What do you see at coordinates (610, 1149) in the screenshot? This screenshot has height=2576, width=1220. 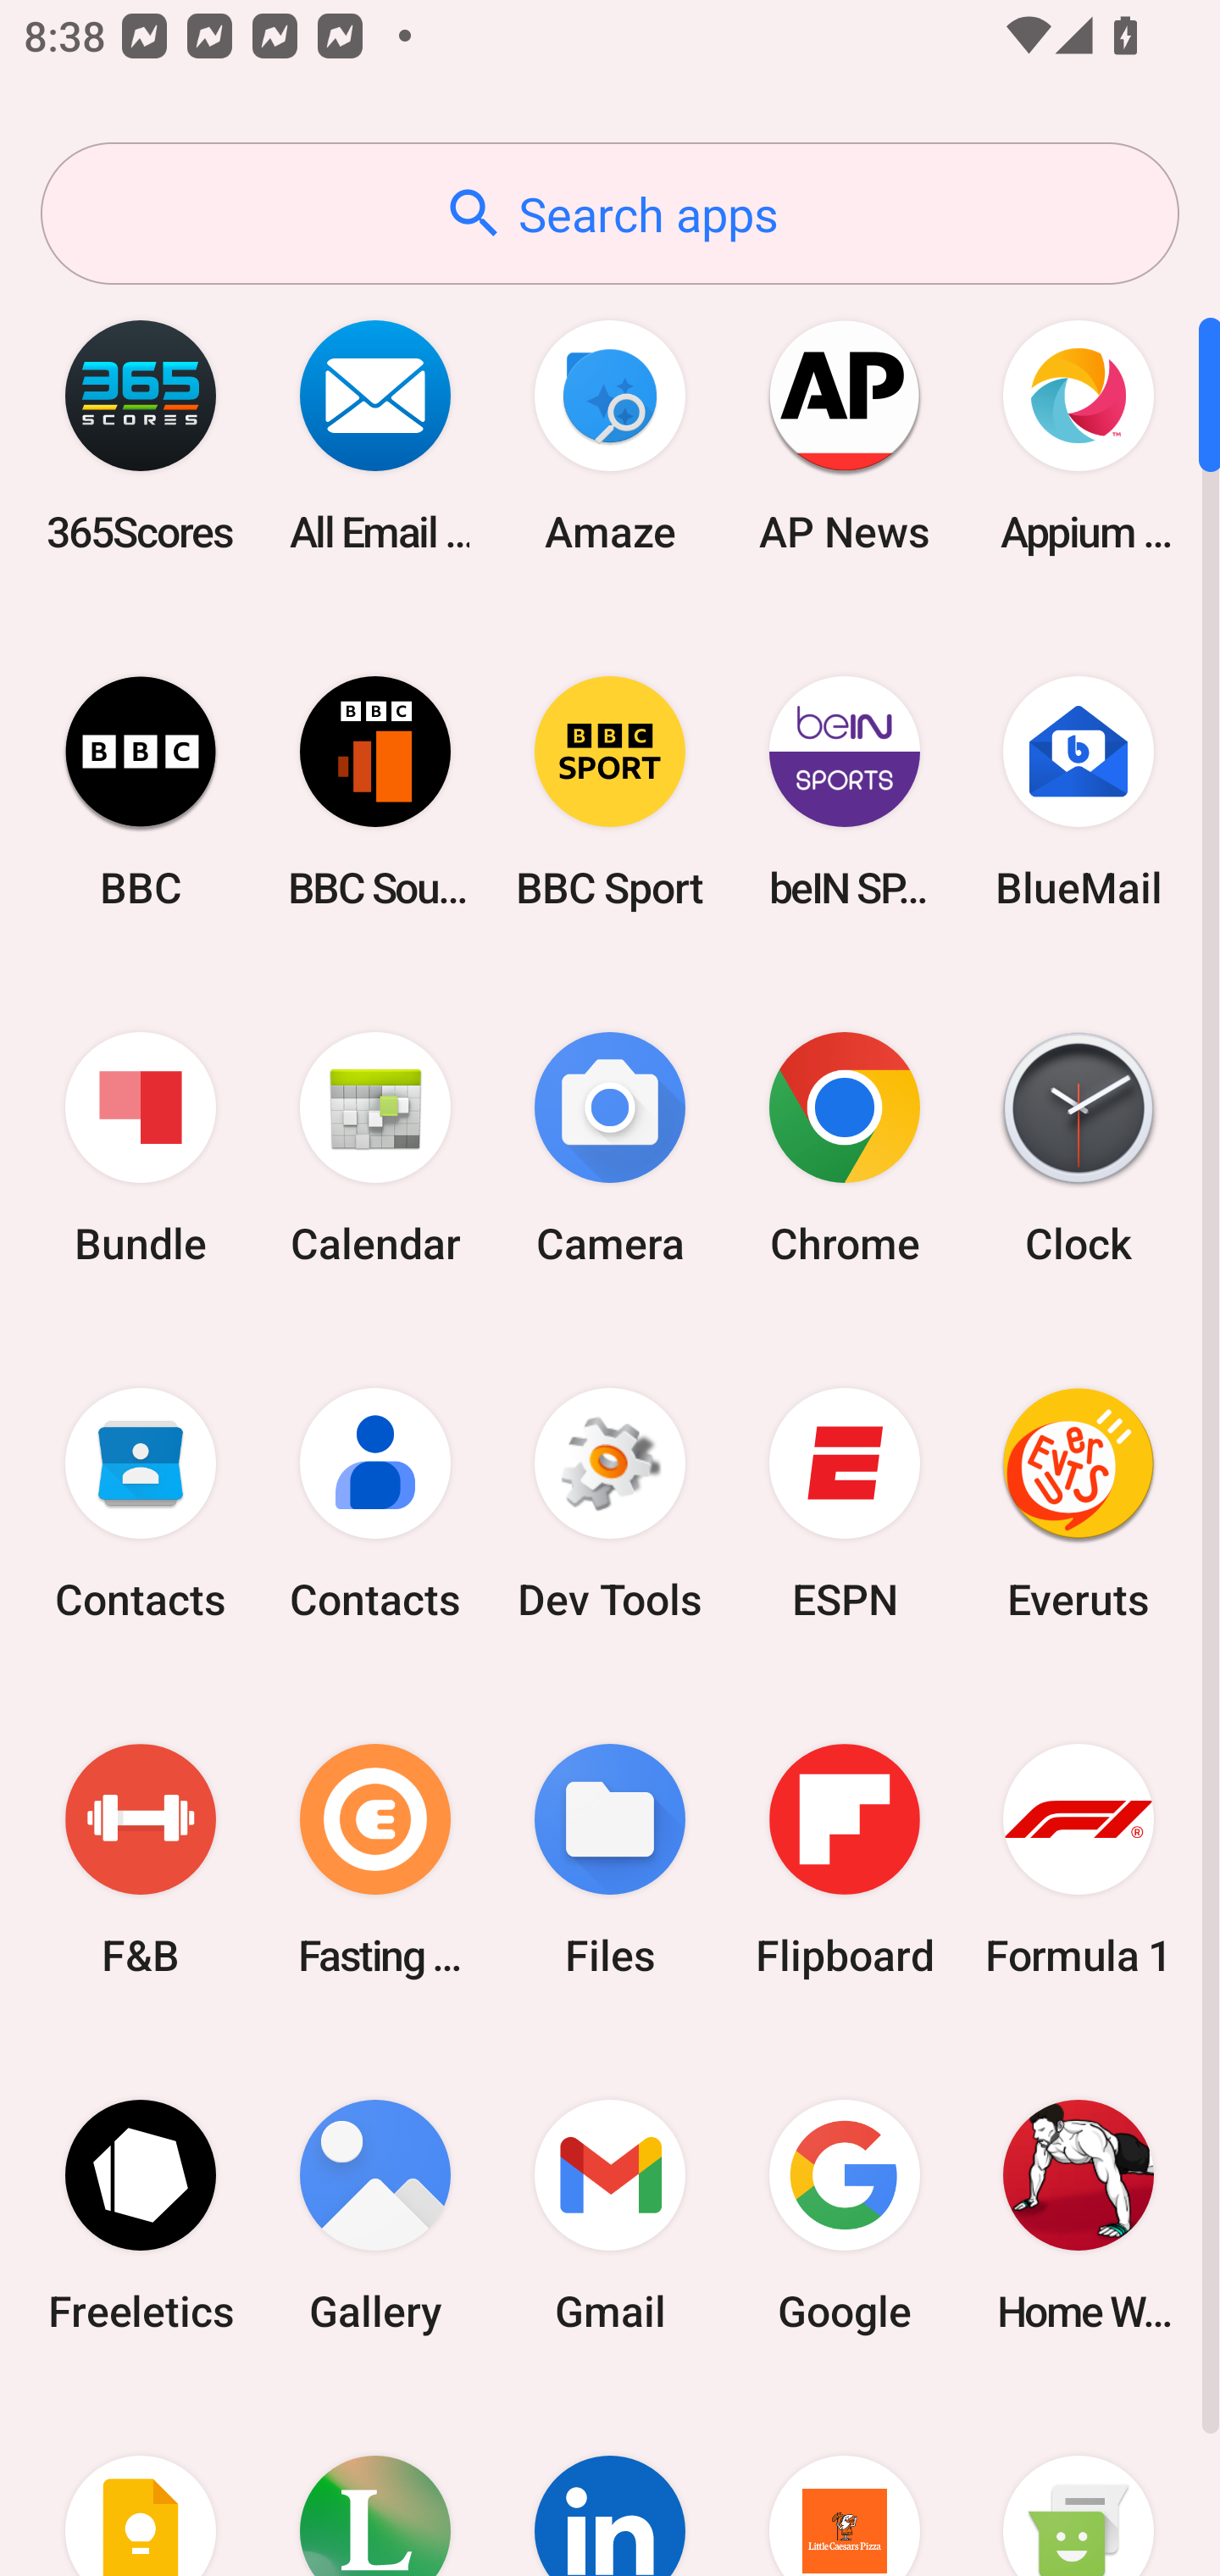 I see `Camera` at bounding box center [610, 1149].